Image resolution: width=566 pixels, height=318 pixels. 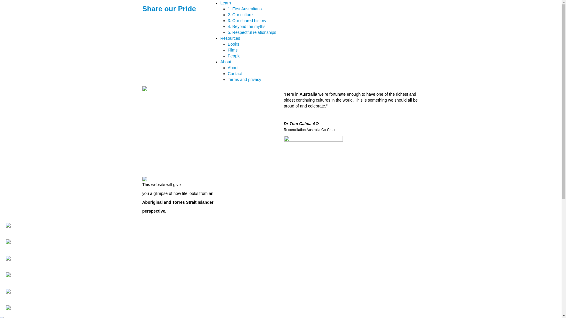 I want to click on About, so click(x=233, y=68).